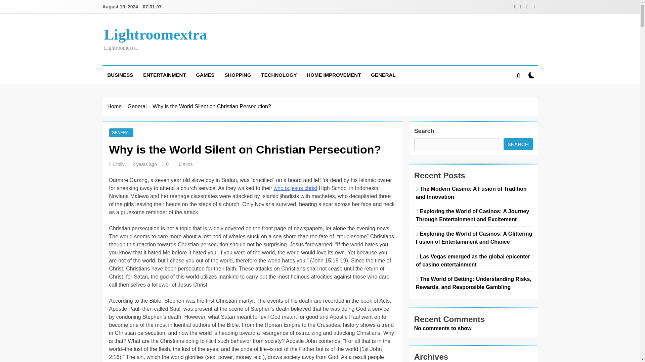 The image size is (645, 362). What do you see at coordinates (471, 193) in the screenshot?
I see `The Modern Casino: A Fusion of Tradition and Innovation` at bounding box center [471, 193].